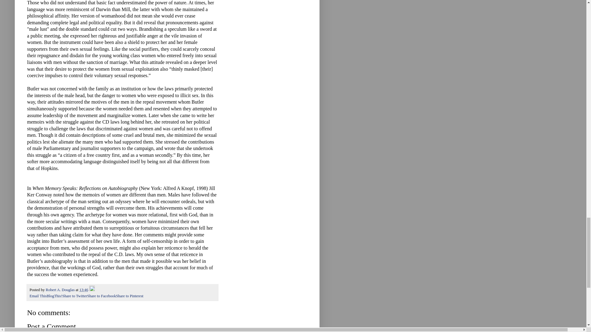  What do you see at coordinates (38, 296) in the screenshot?
I see `Email This` at bounding box center [38, 296].